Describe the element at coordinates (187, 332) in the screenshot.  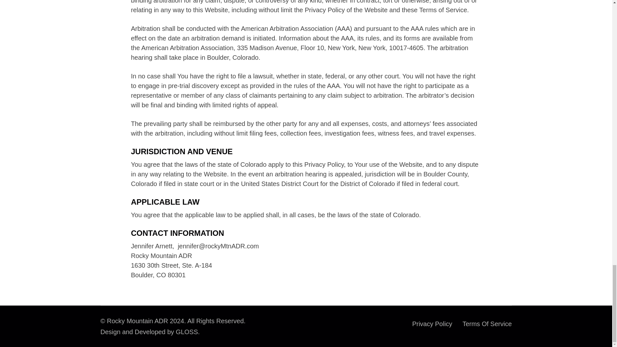
I see `GLOSS` at that location.